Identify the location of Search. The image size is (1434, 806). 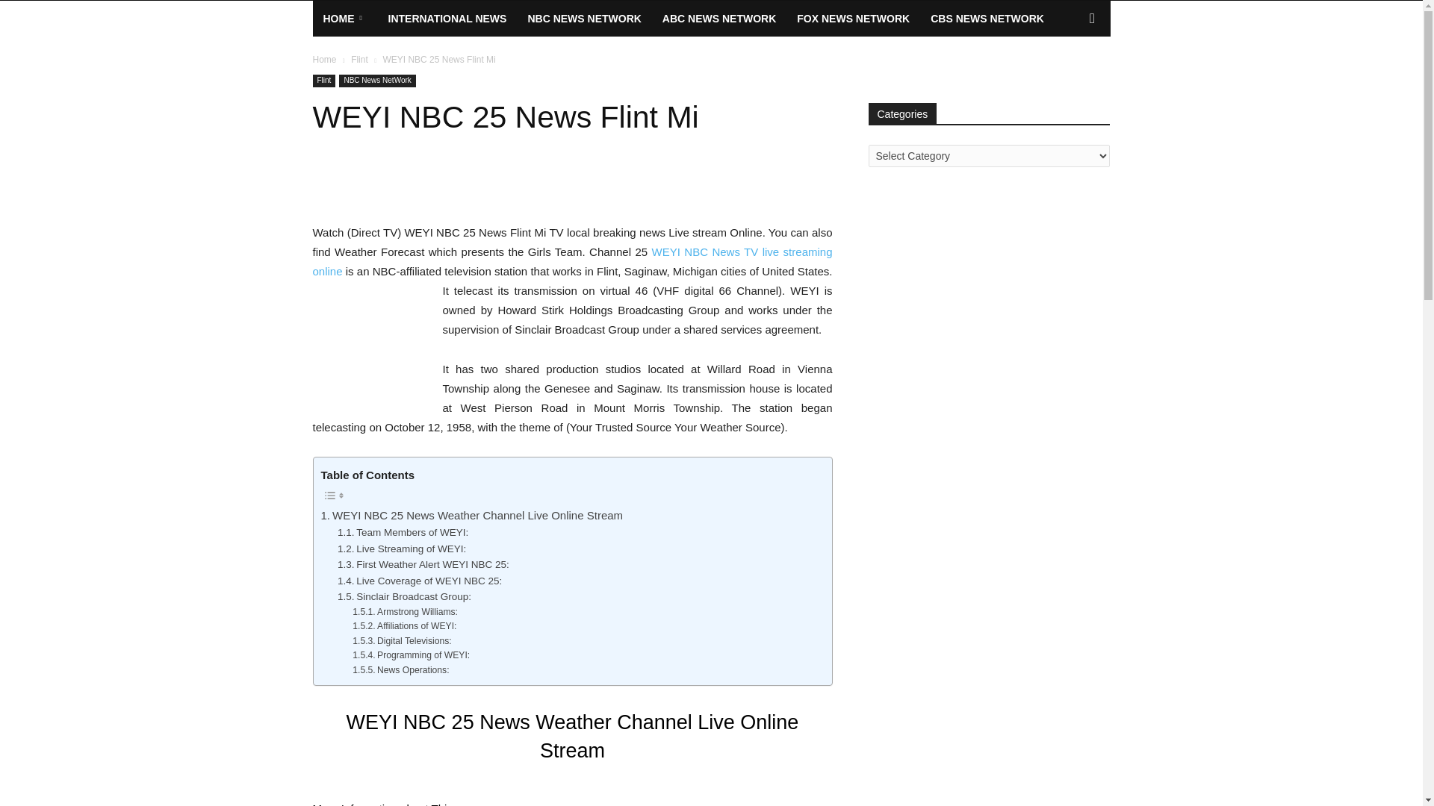
(1068, 78).